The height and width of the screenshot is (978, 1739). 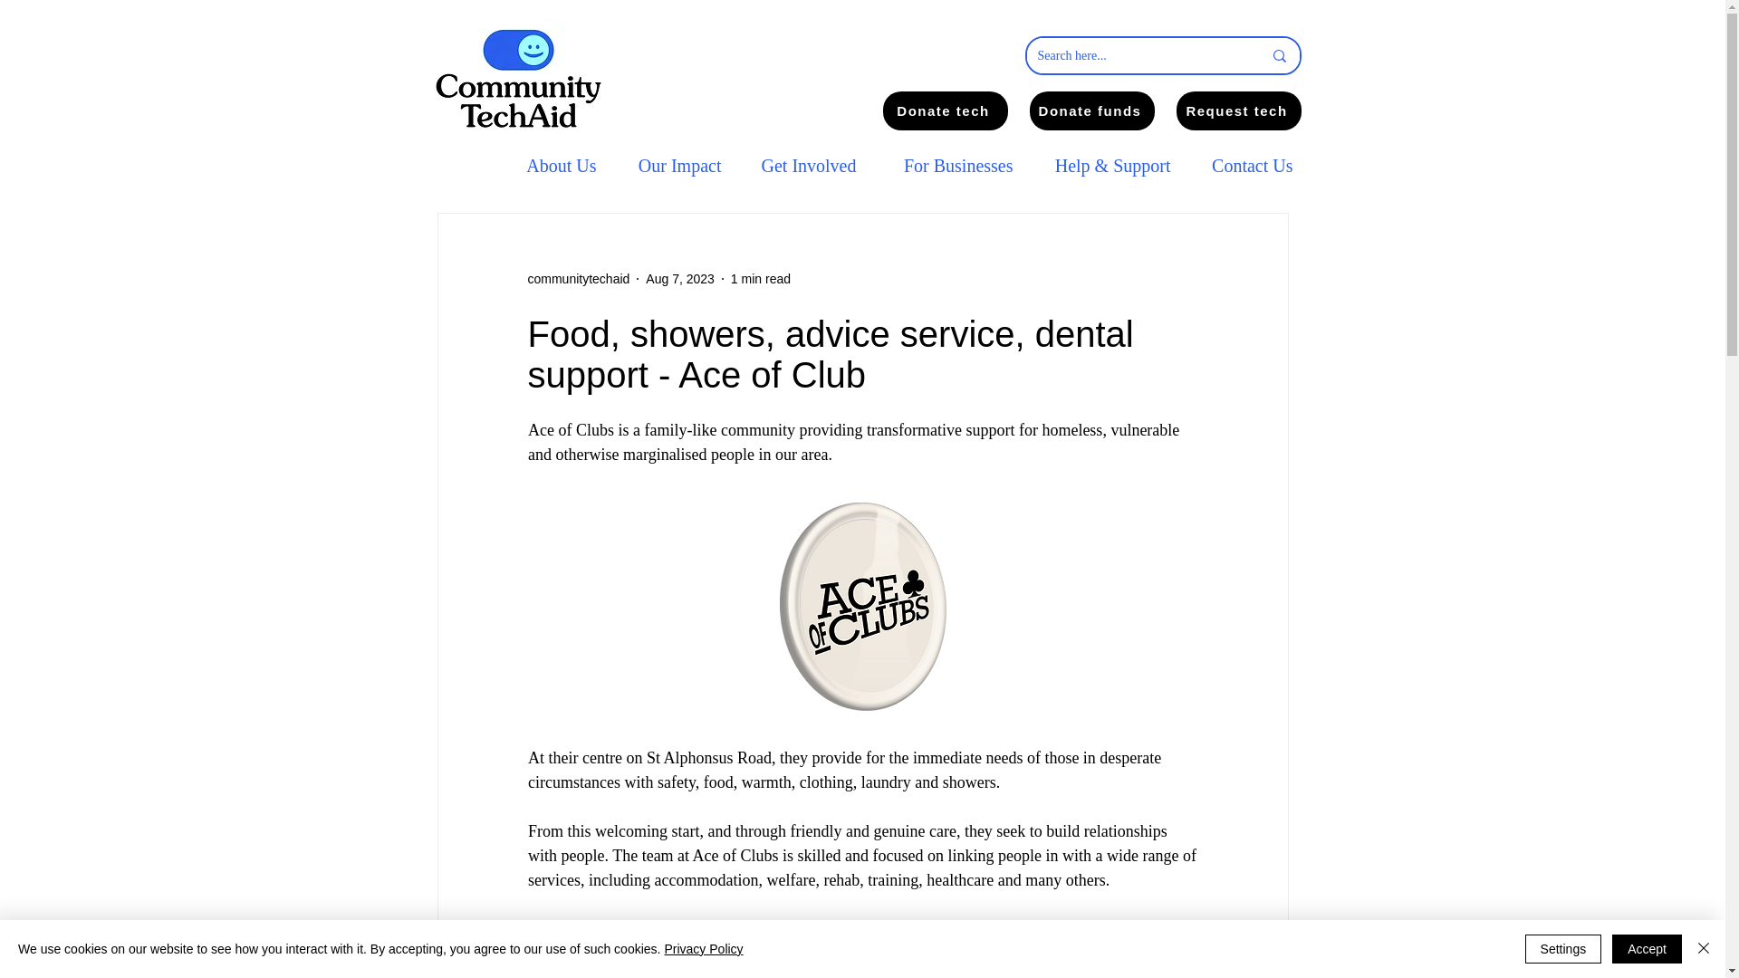 I want to click on Contact Us, so click(x=1245, y=167).